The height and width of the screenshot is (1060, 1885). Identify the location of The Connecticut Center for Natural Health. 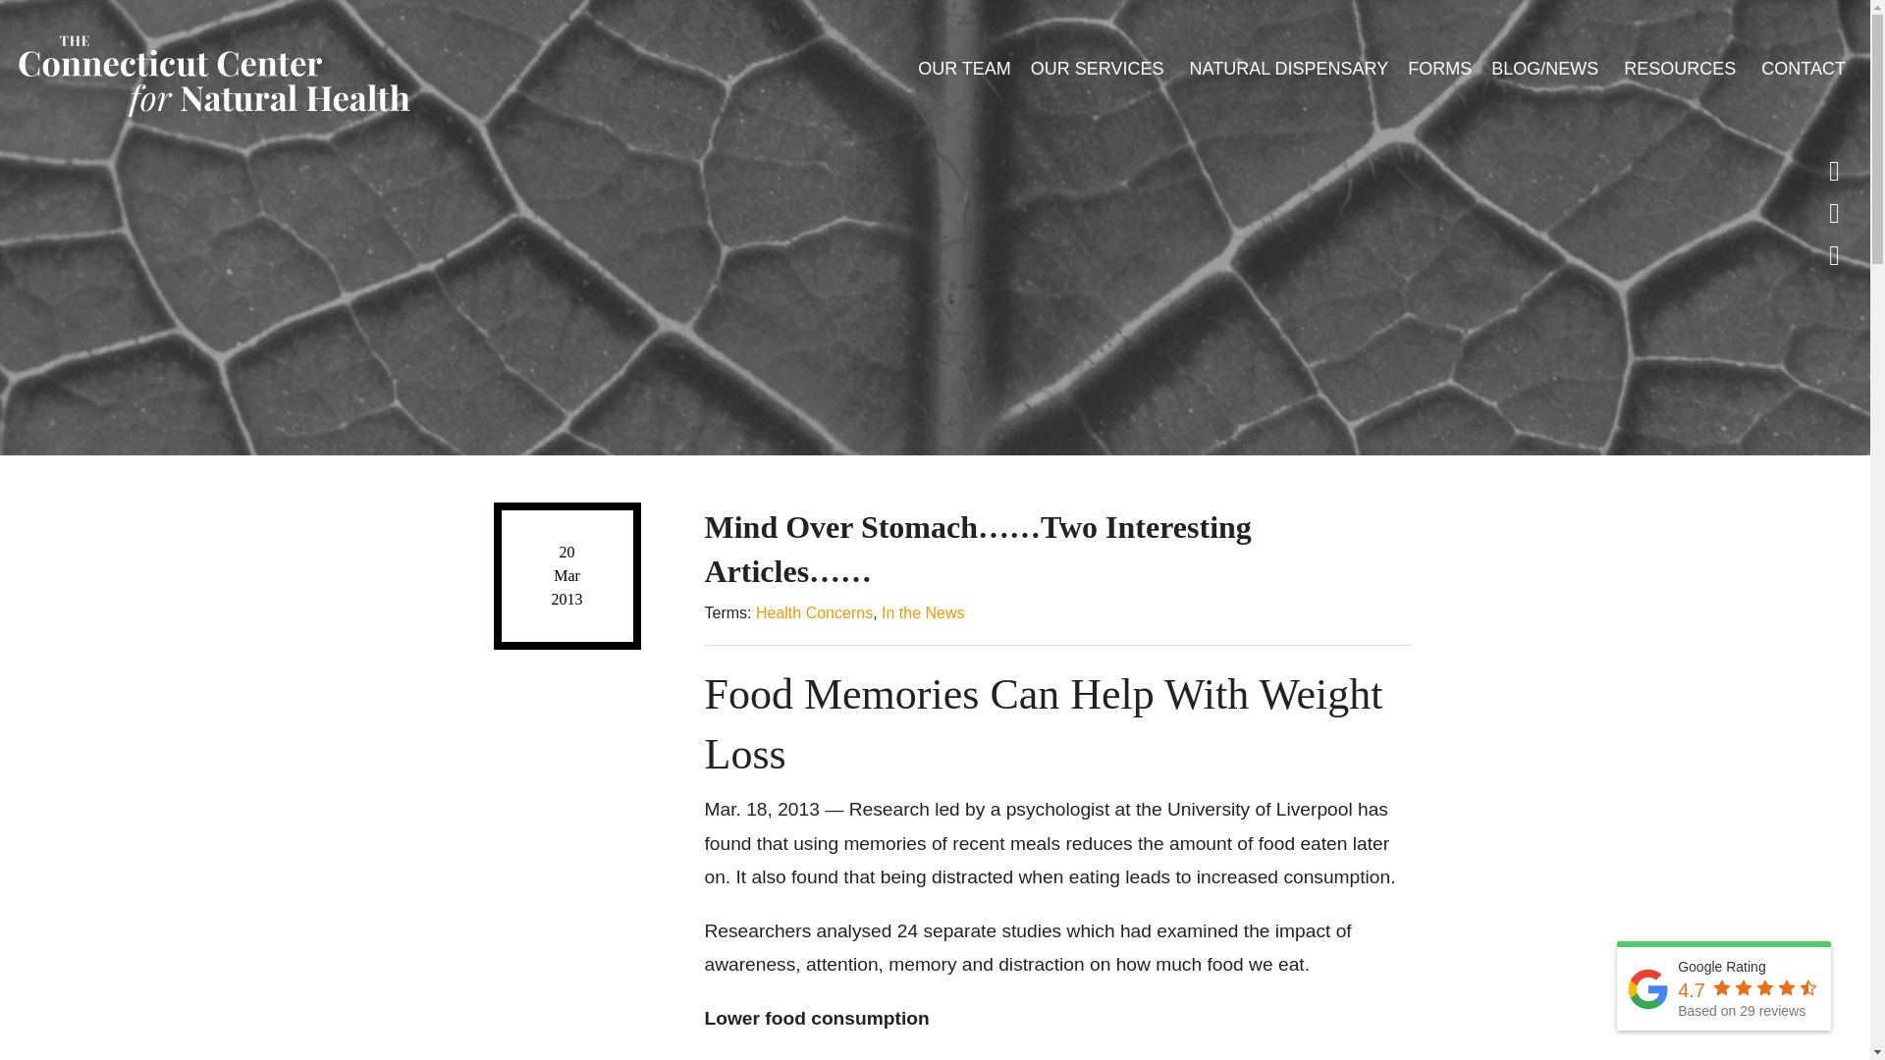
(212, 71).